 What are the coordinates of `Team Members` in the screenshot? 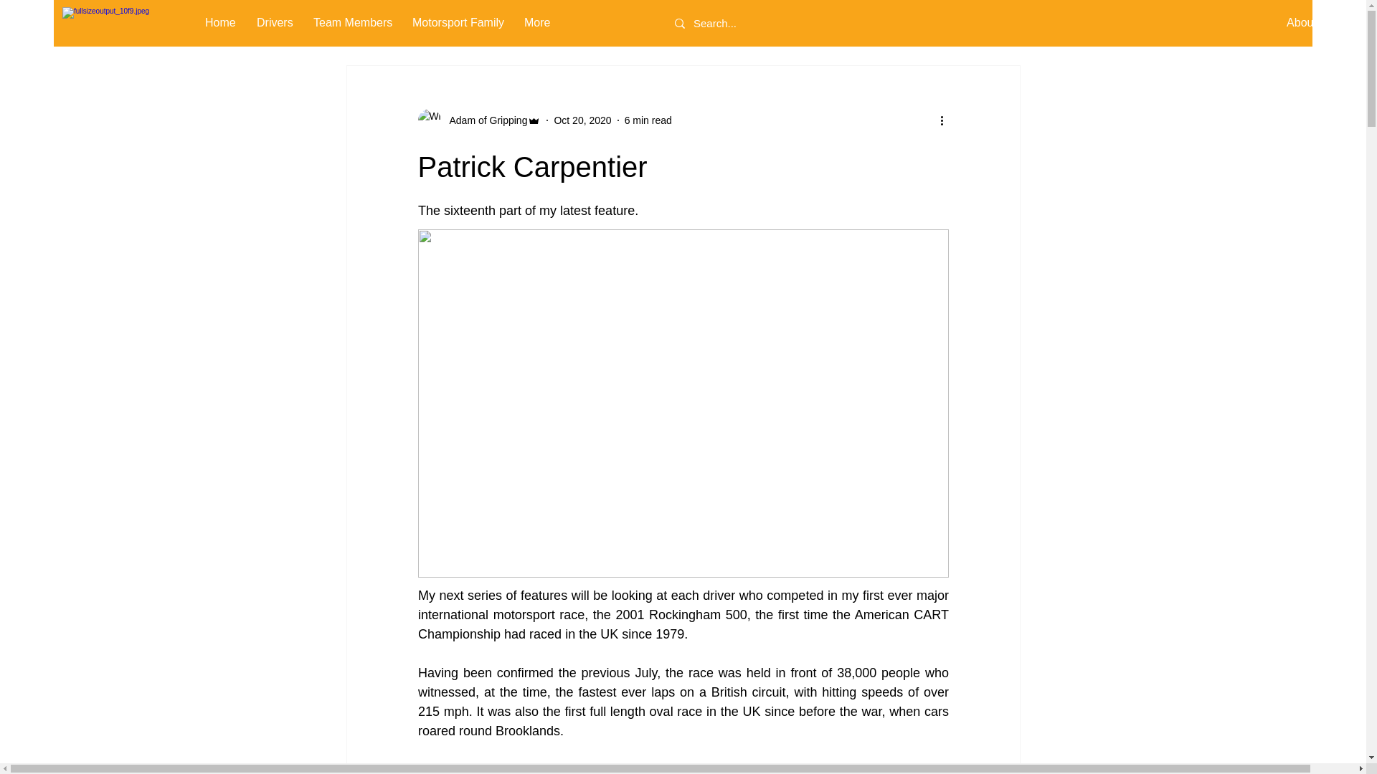 It's located at (352, 23).